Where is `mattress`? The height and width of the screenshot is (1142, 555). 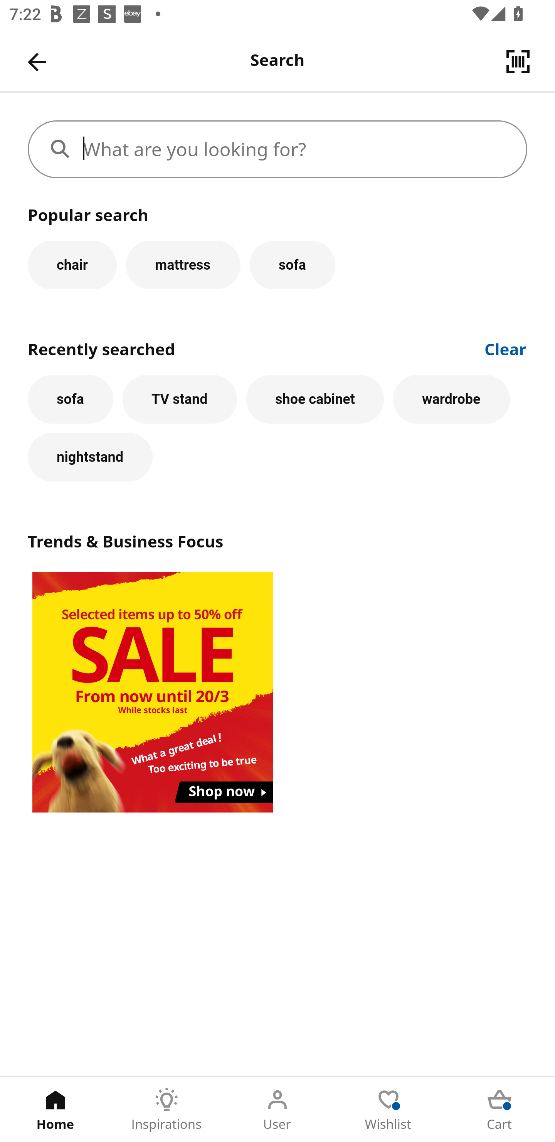 mattress is located at coordinates (183, 265).